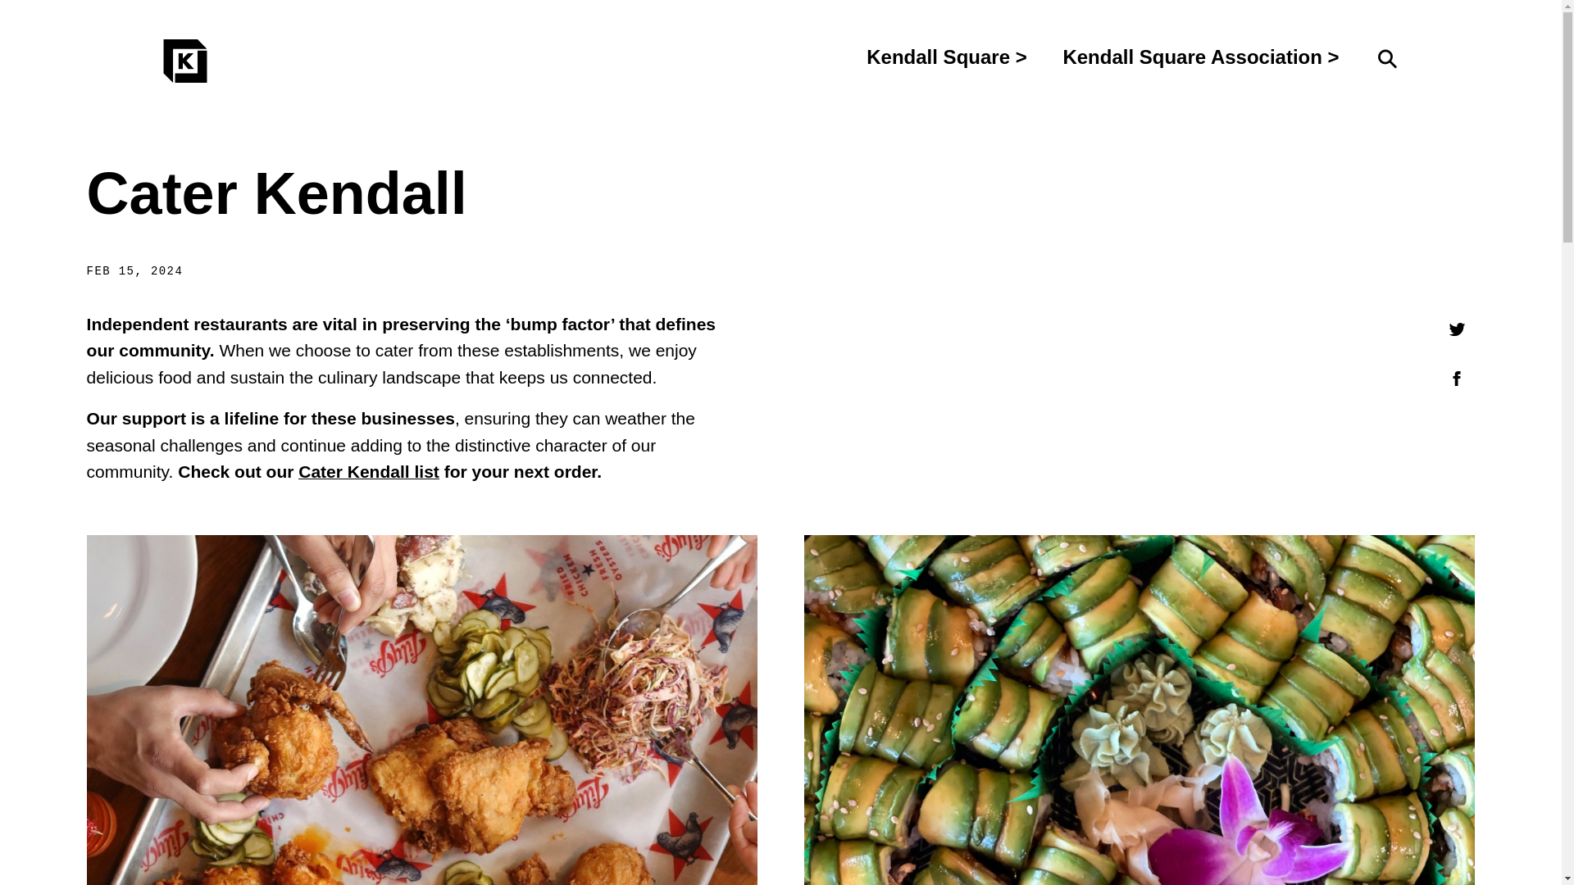 The image size is (1574, 885). Describe the element at coordinates (1456, 329) in the screenshot. I see `Share on Twitter` at that location.